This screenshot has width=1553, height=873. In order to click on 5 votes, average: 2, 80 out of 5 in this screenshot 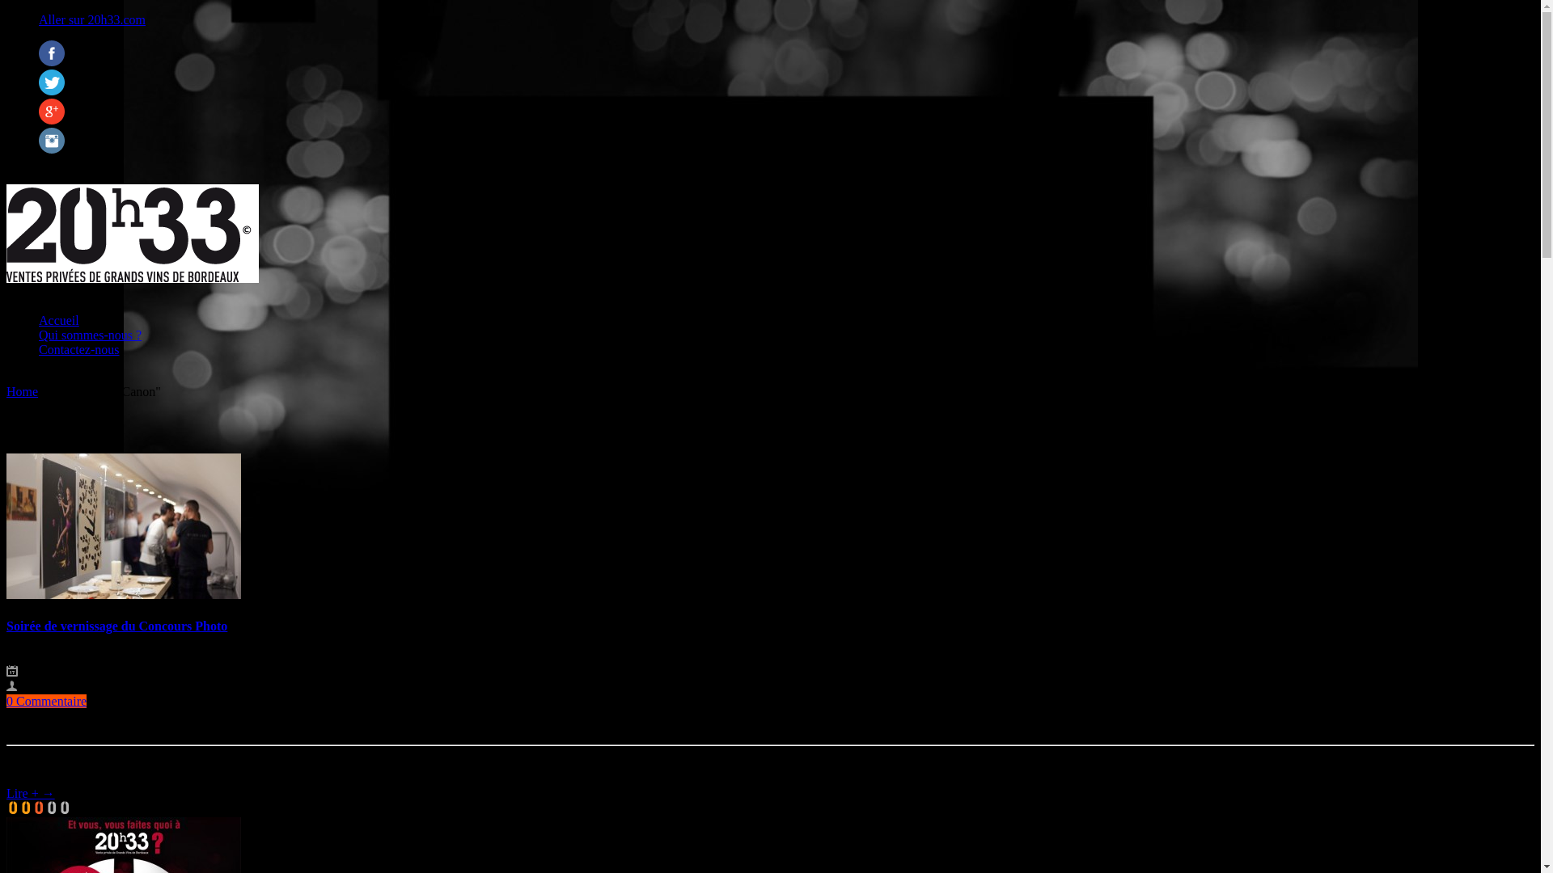, I will do `click(39, 808)`.